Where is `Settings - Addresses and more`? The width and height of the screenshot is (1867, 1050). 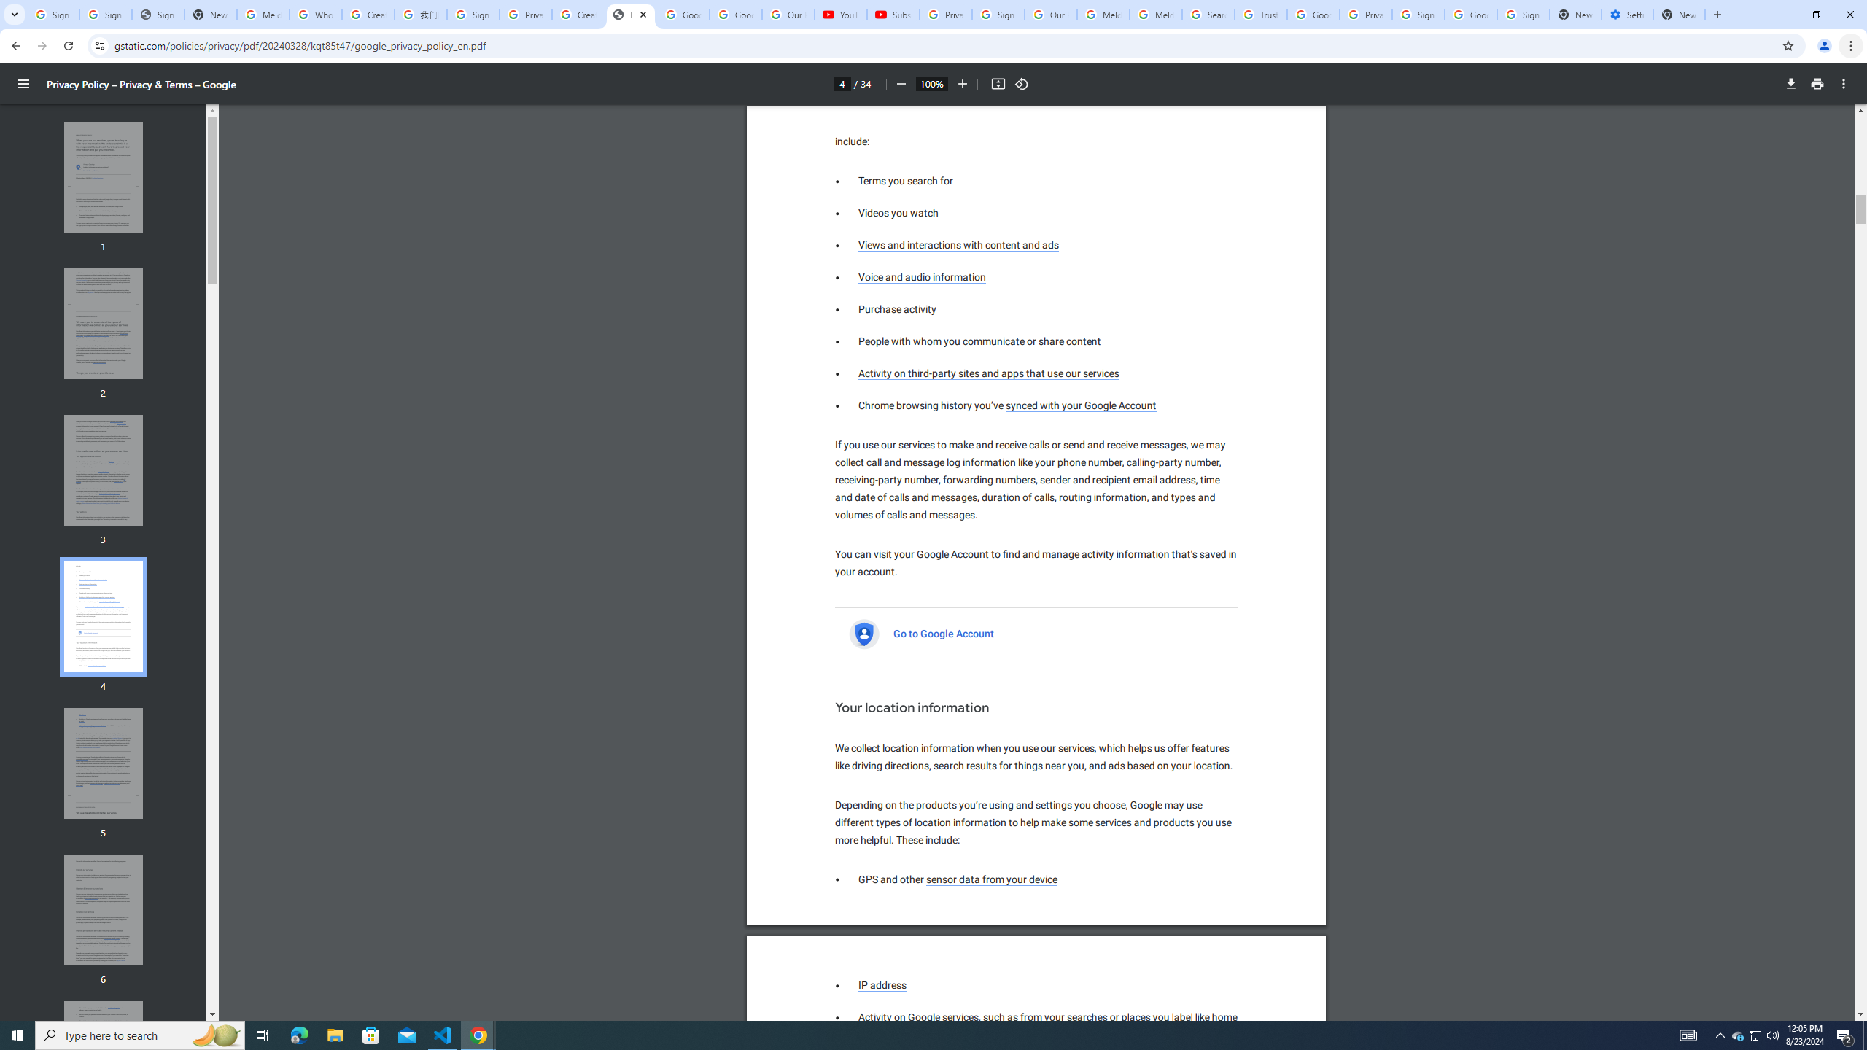 Settings - Addresses and more is located at coordinates (1626, 15).